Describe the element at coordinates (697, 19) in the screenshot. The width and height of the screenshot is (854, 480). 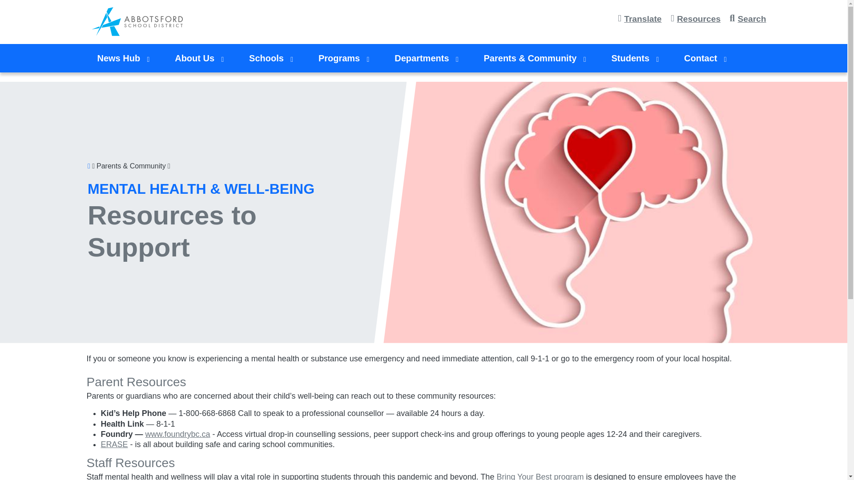
I see `Resources` at that location.